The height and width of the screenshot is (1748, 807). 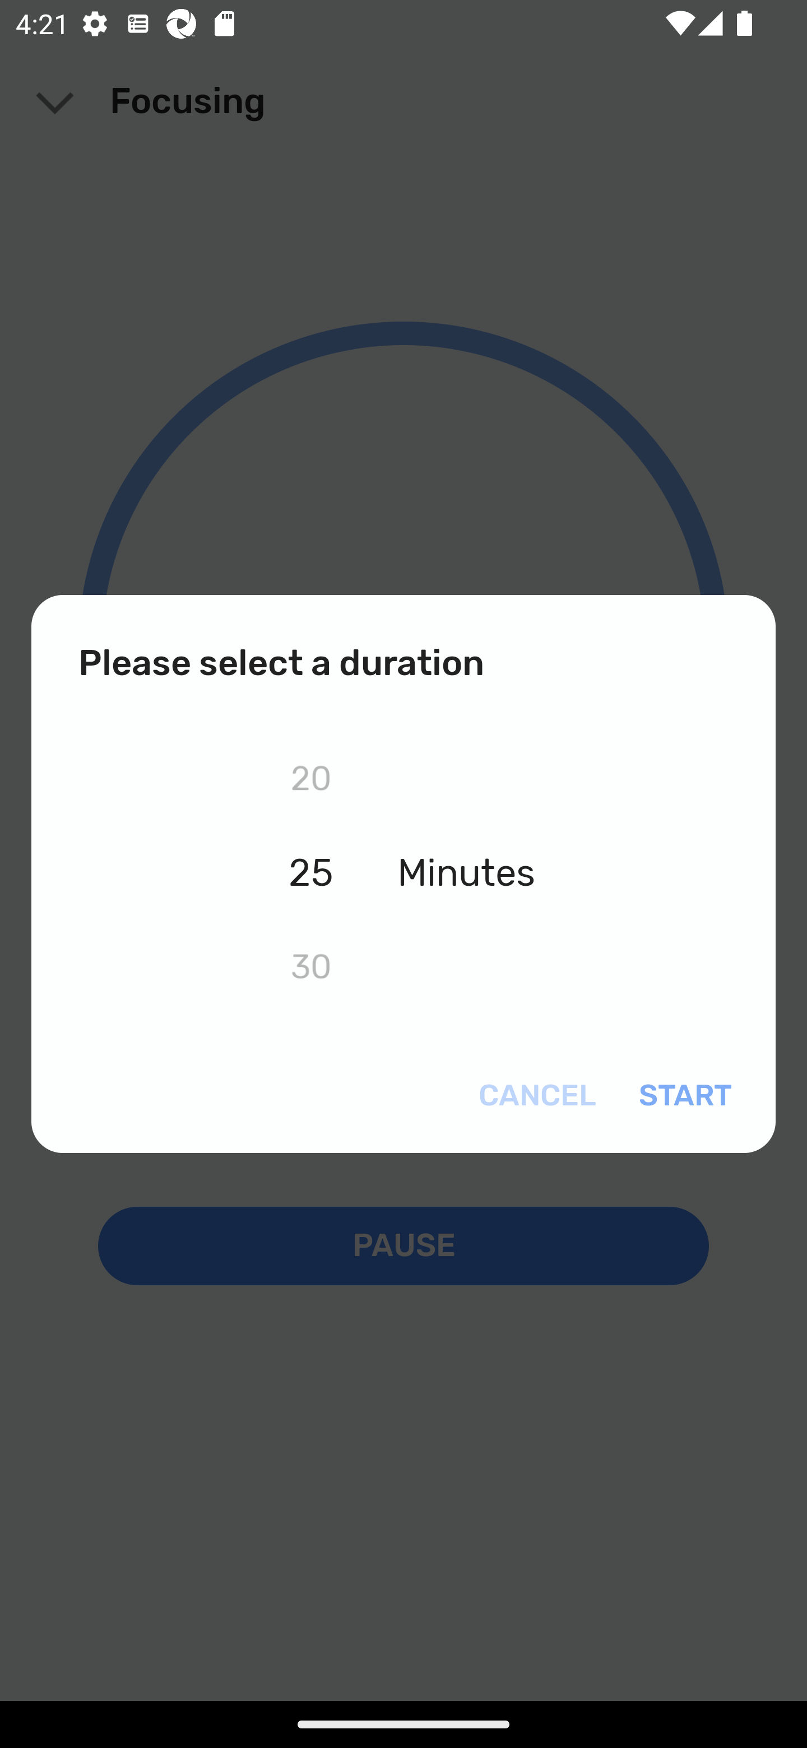 I want to click on START, so click(x=681, y=1096).